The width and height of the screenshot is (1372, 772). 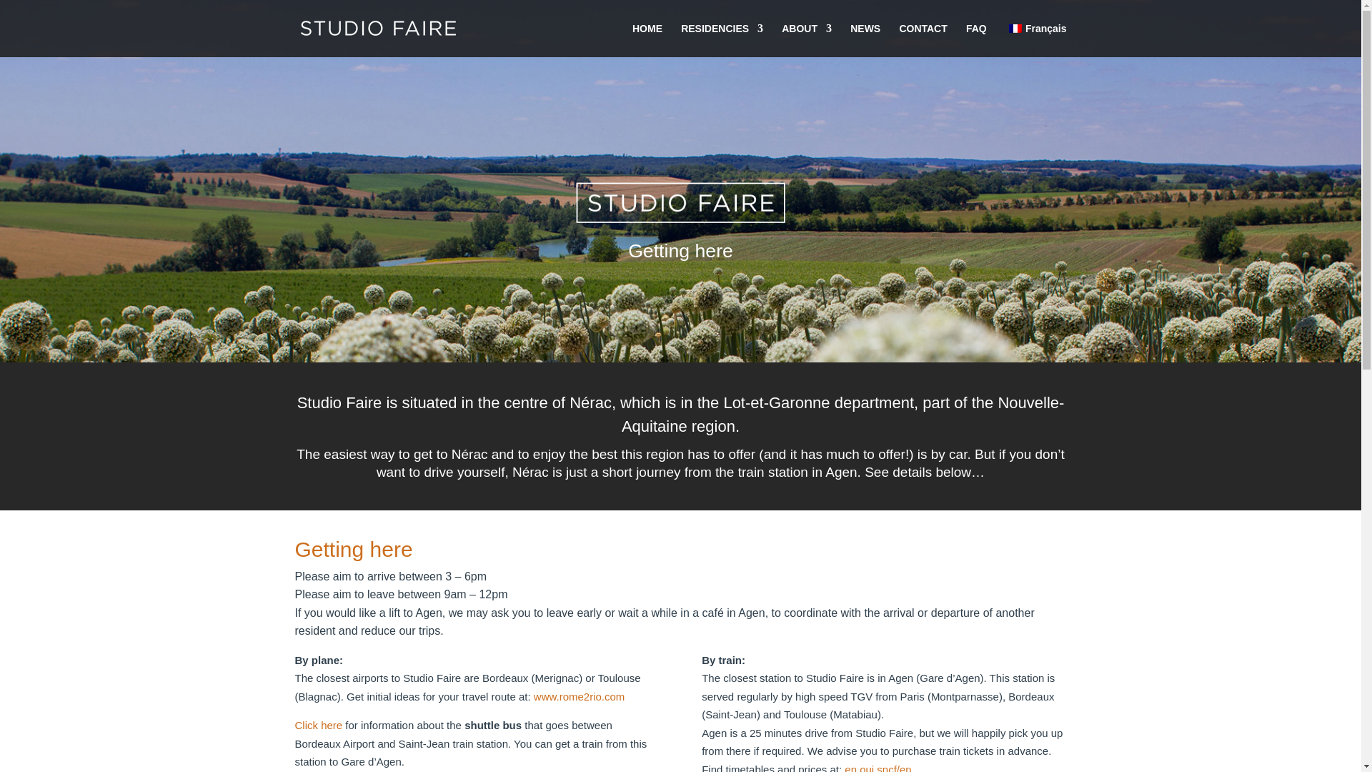 What do you see at coordinates (579, 696) in the screenshot?
I see `www.rome2rio.com` at bounding box center [579, 696].